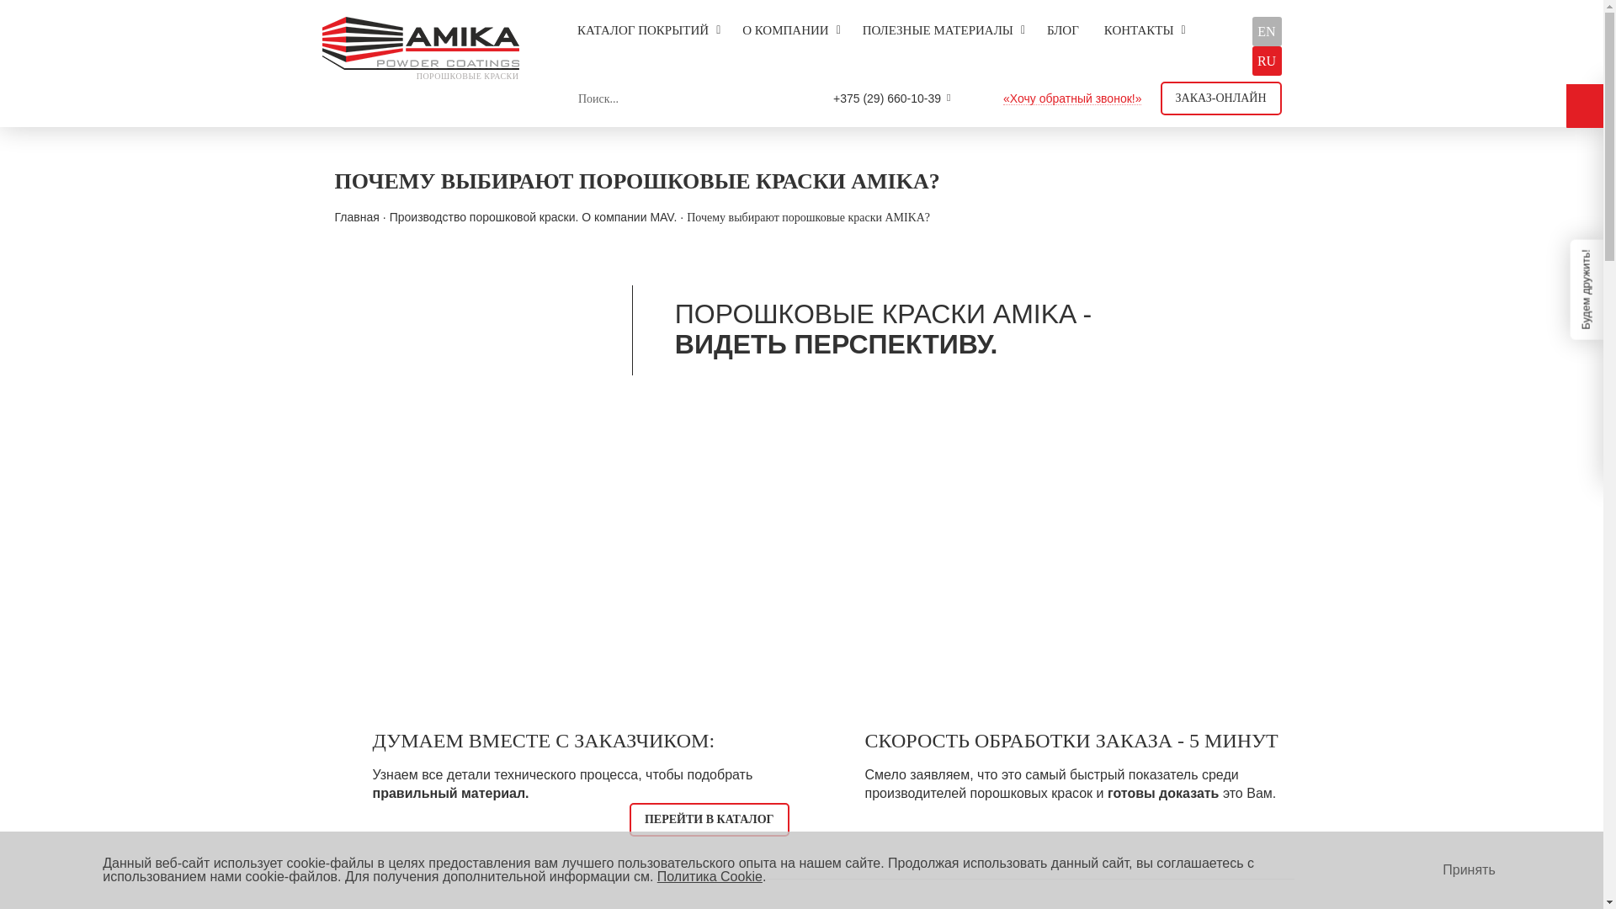 The height and width of the screenshot is (909, 1616). I want to click on RU, so click(1268, 61).